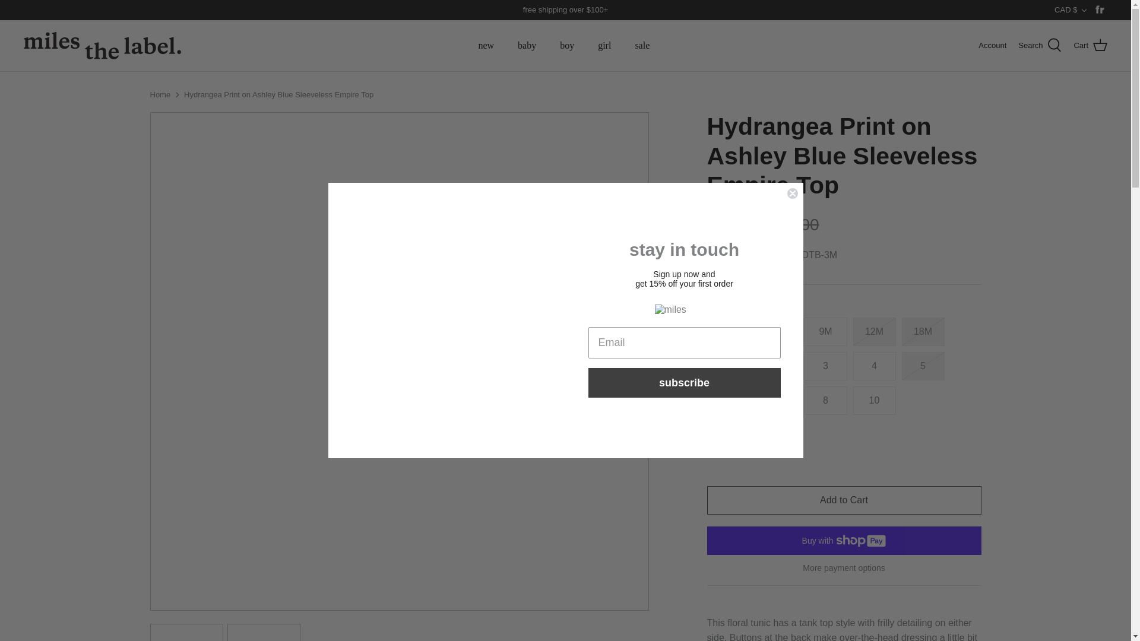 This screenshot has width=1140, height=641. What do you see at coordinates (1084, 10) in the screenshot?
I see `Down` at bounding box center [1084, 10].